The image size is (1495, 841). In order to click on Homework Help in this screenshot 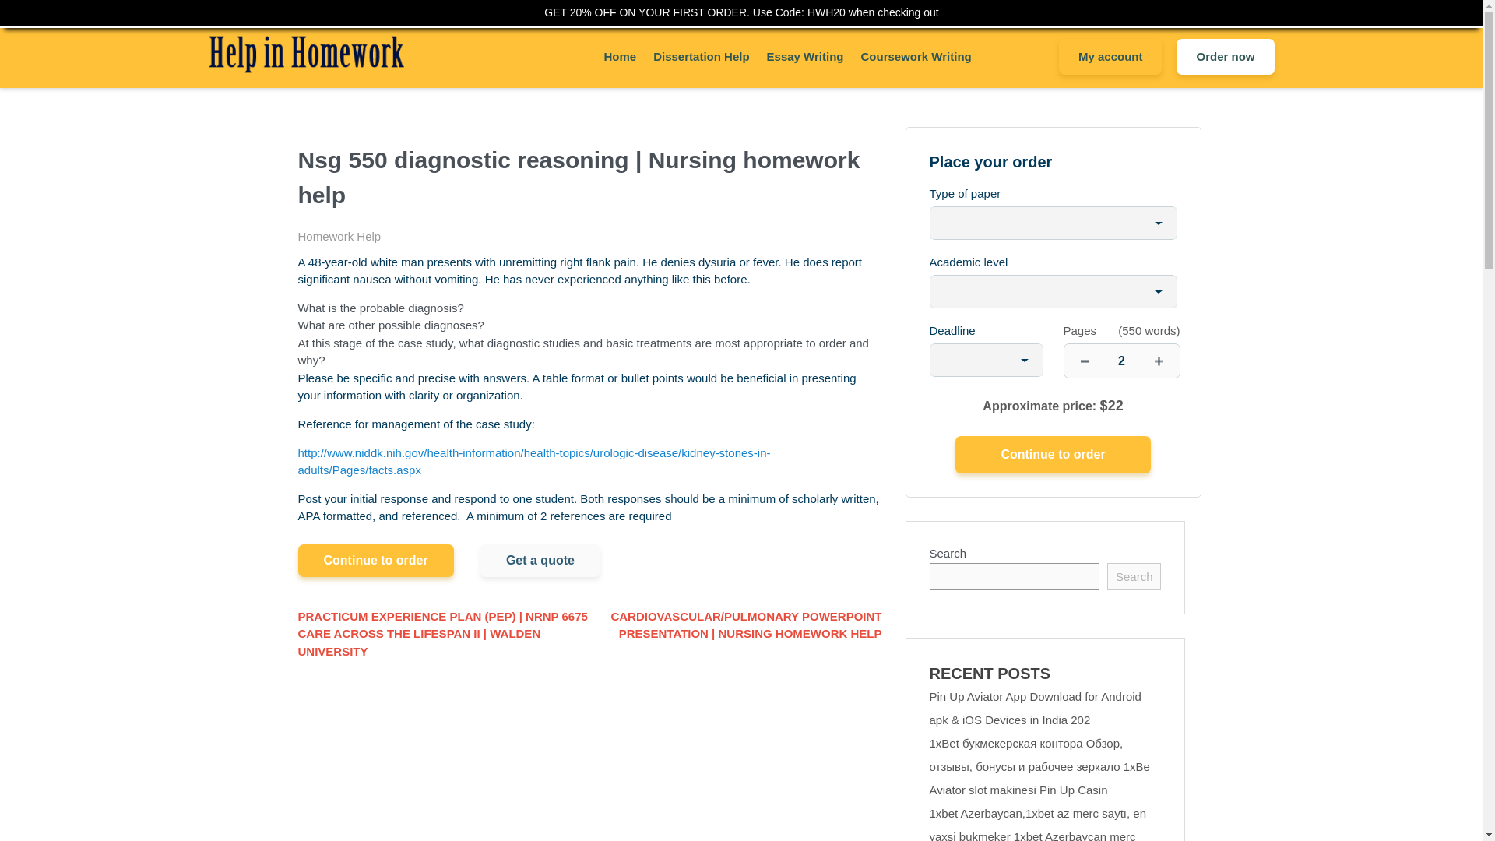, I will do `click(339, 236)`.